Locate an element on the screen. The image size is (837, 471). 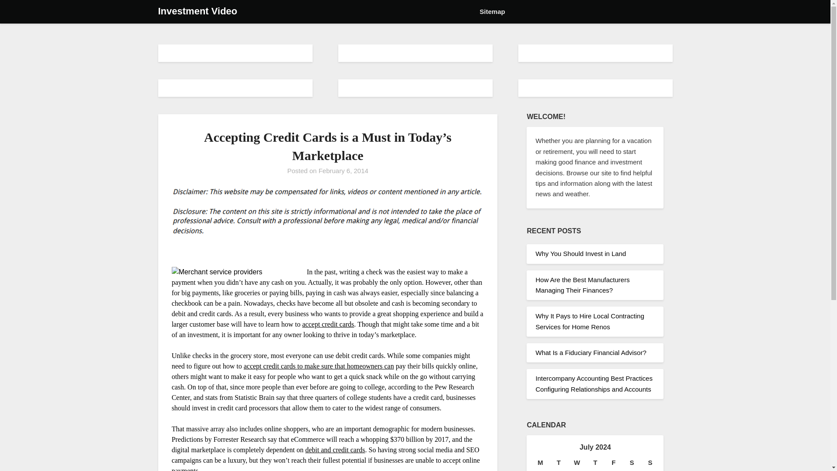
How Are the Best Manufacturers Managing Their Finances? is located at coordinates (582, 284).